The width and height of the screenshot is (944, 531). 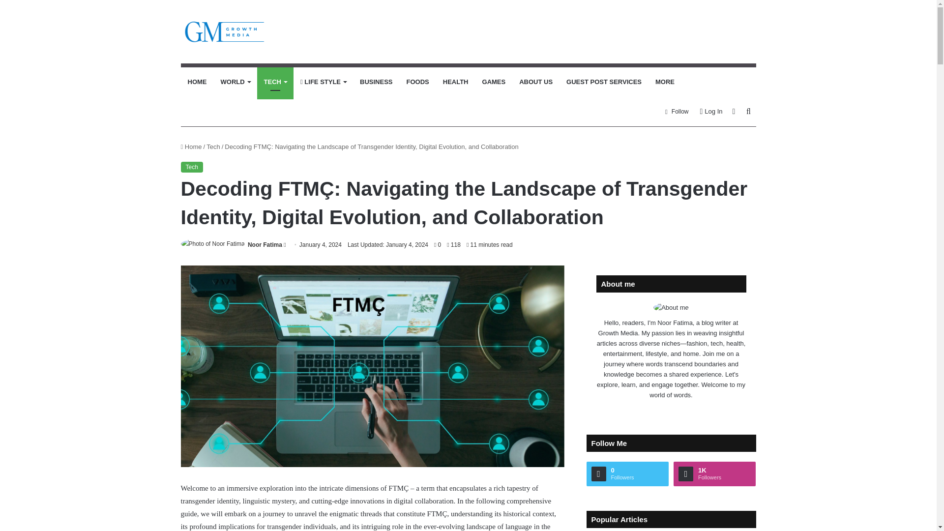 What do you see at coordinates (198, 82) in the screenshot?
I see `HOME` at bounding box center [198, 82].